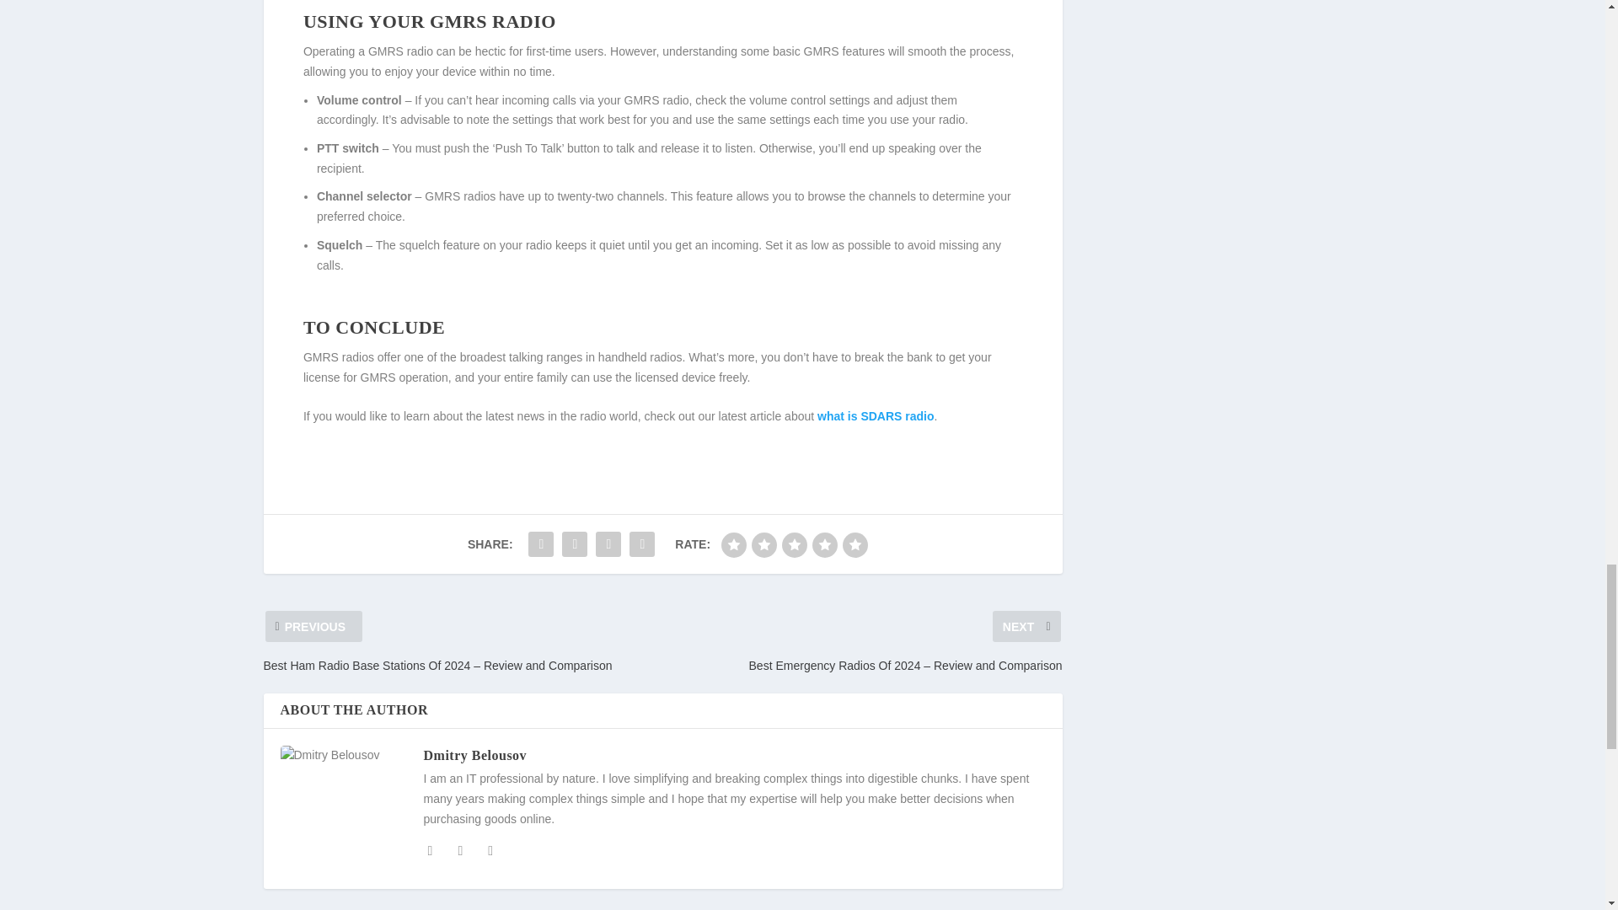  I want to click on View all posts by Dmitry Belousov, so click(474, 755).